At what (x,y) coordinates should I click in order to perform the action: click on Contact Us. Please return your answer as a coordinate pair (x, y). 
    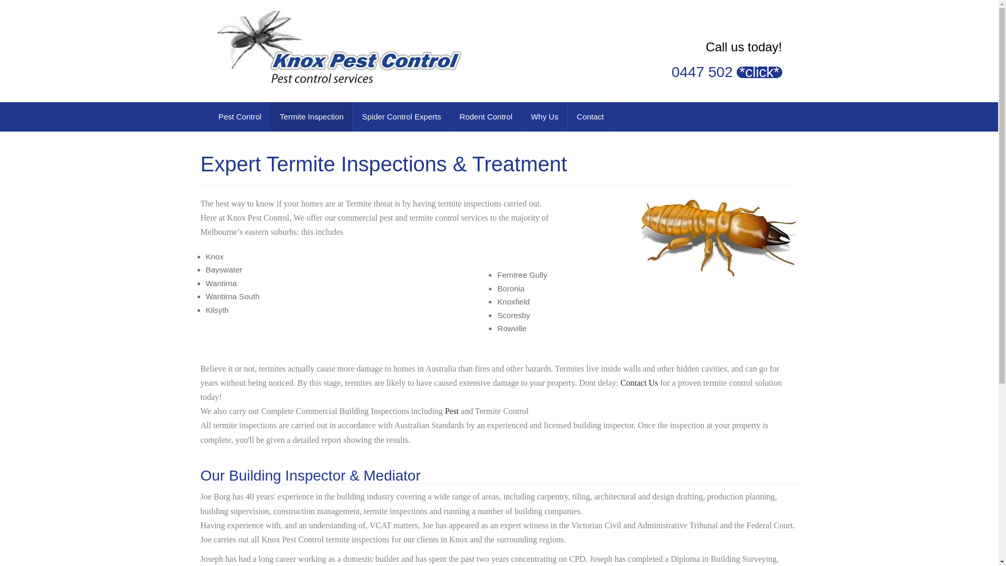
    Looking at the image, I should click on (639, 383).